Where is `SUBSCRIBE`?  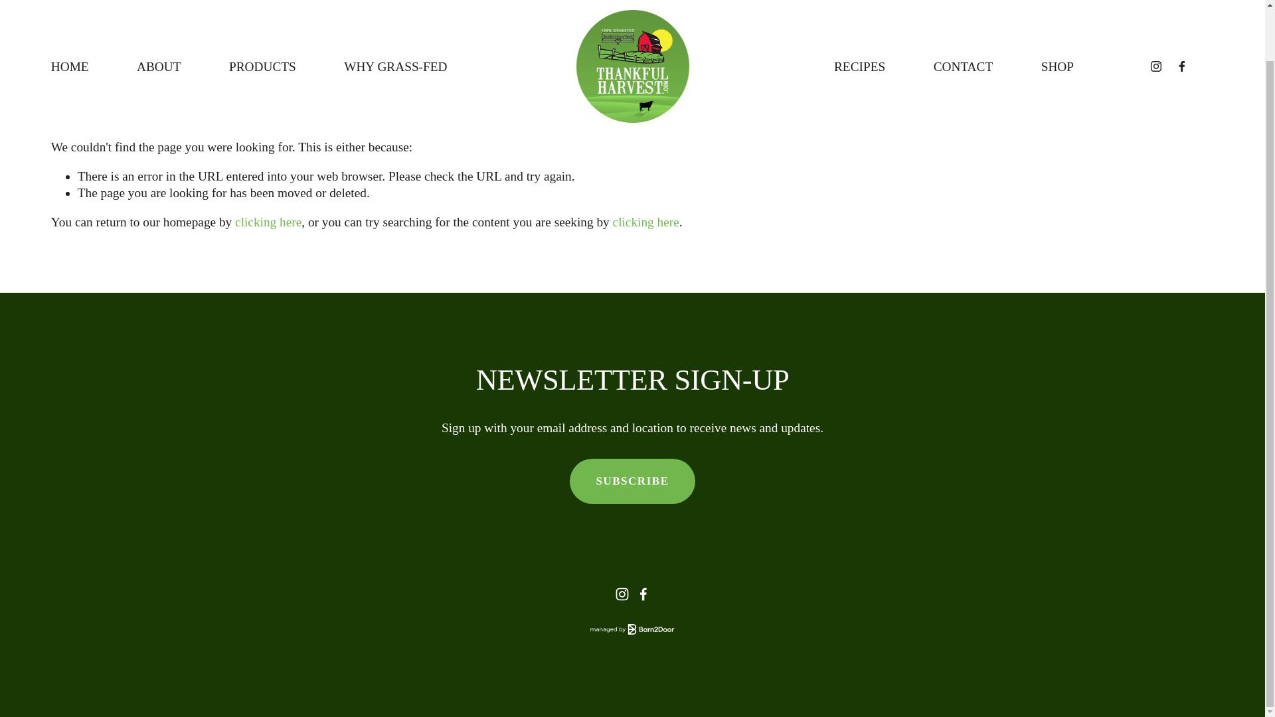 SUBSCRIBE is located at coordinates (633, 481).